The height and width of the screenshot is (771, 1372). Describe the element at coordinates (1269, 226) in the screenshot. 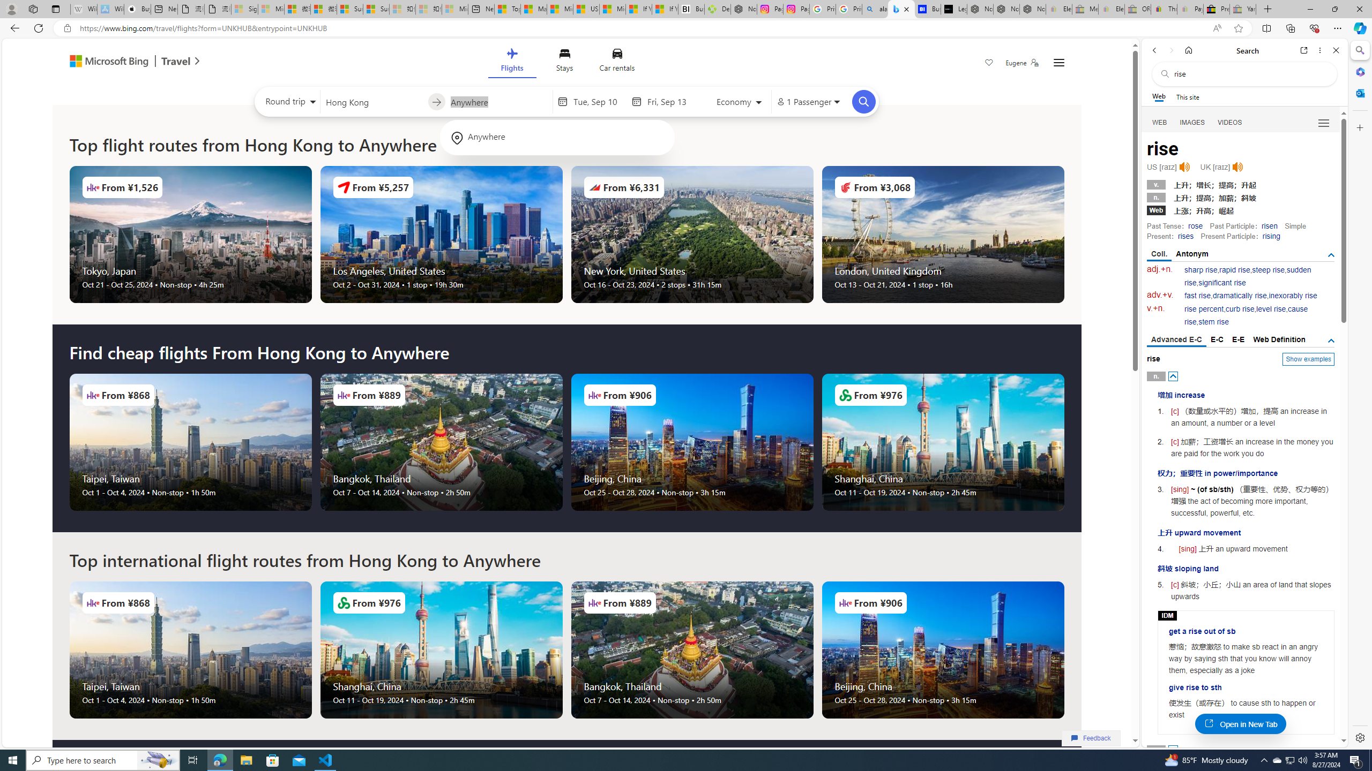

I see `risen` at that location.